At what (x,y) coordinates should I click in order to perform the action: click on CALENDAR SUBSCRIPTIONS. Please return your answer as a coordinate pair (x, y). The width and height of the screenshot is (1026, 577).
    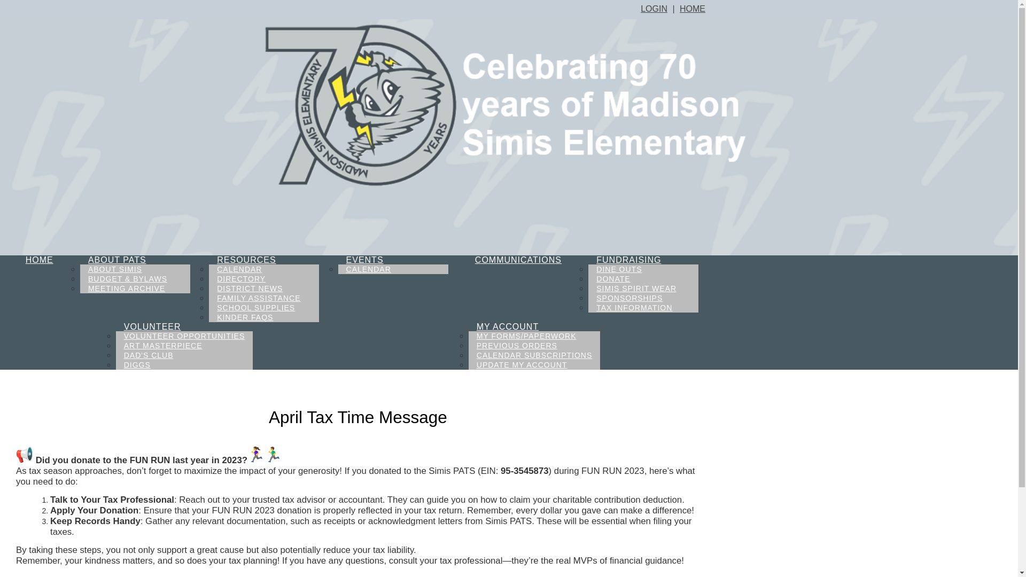
    Looking at the image, I should click on (534, 355).